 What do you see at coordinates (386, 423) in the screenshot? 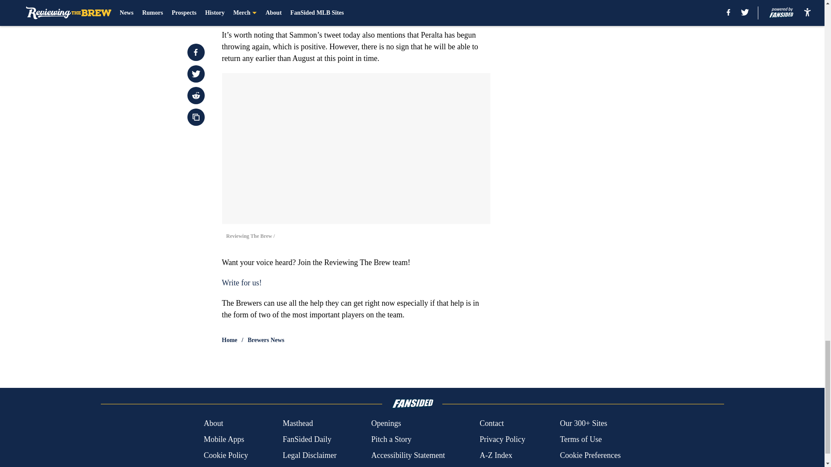
I see `Openings` at bounding box center [386, 423].